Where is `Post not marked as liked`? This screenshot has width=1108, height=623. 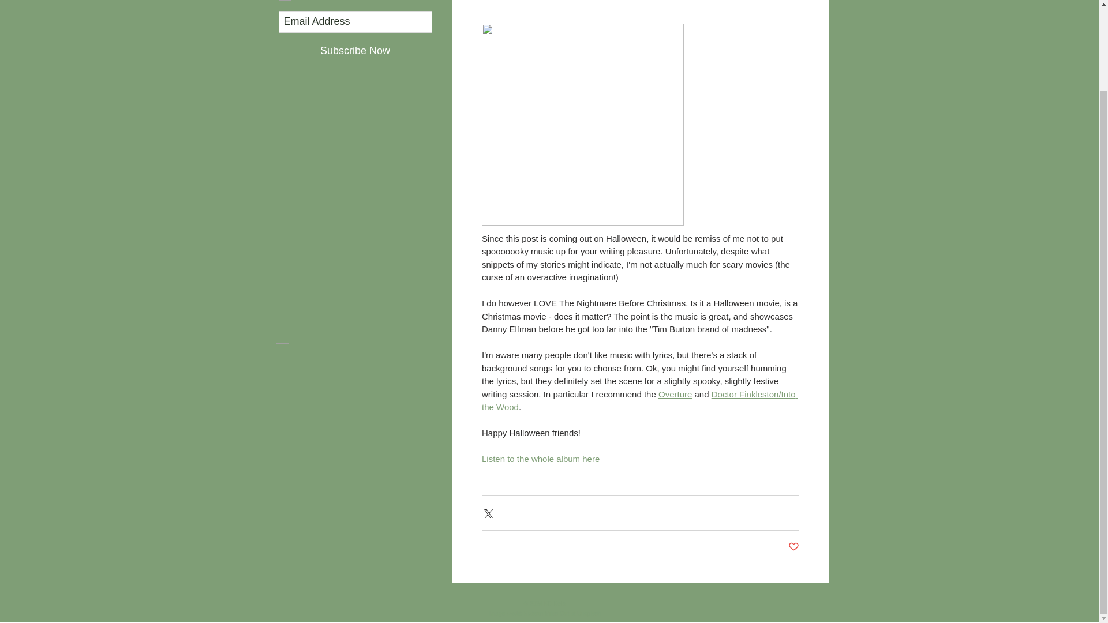
Post not marked as liked is located at coordinates (793, 547).